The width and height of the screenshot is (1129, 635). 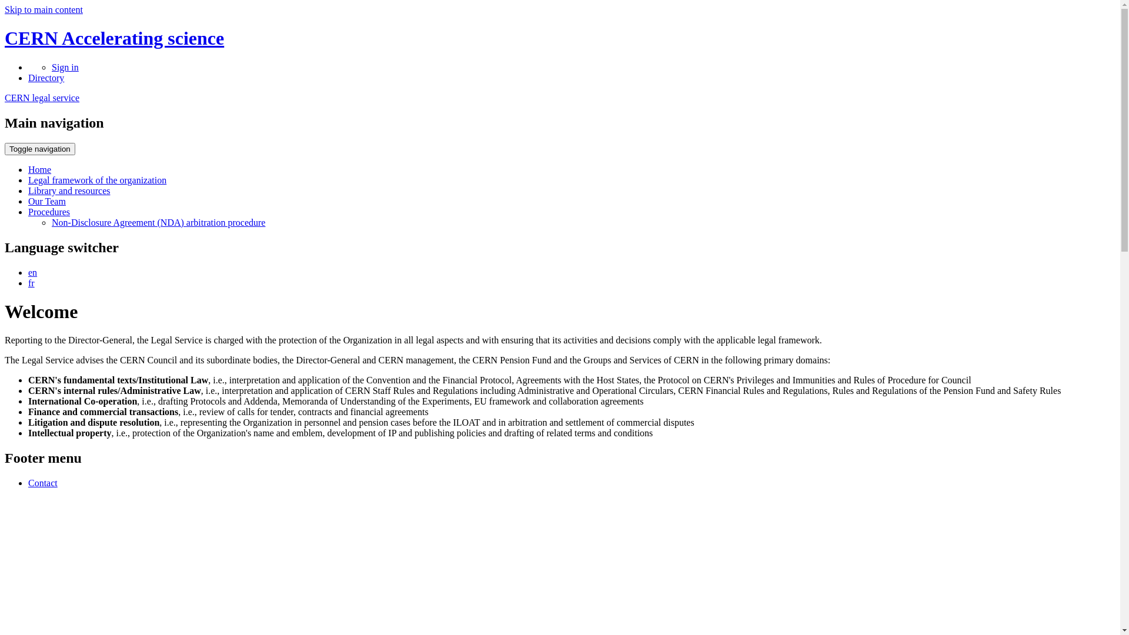 I want to click on Legal framework of the organization, so click(x=98, y=180).